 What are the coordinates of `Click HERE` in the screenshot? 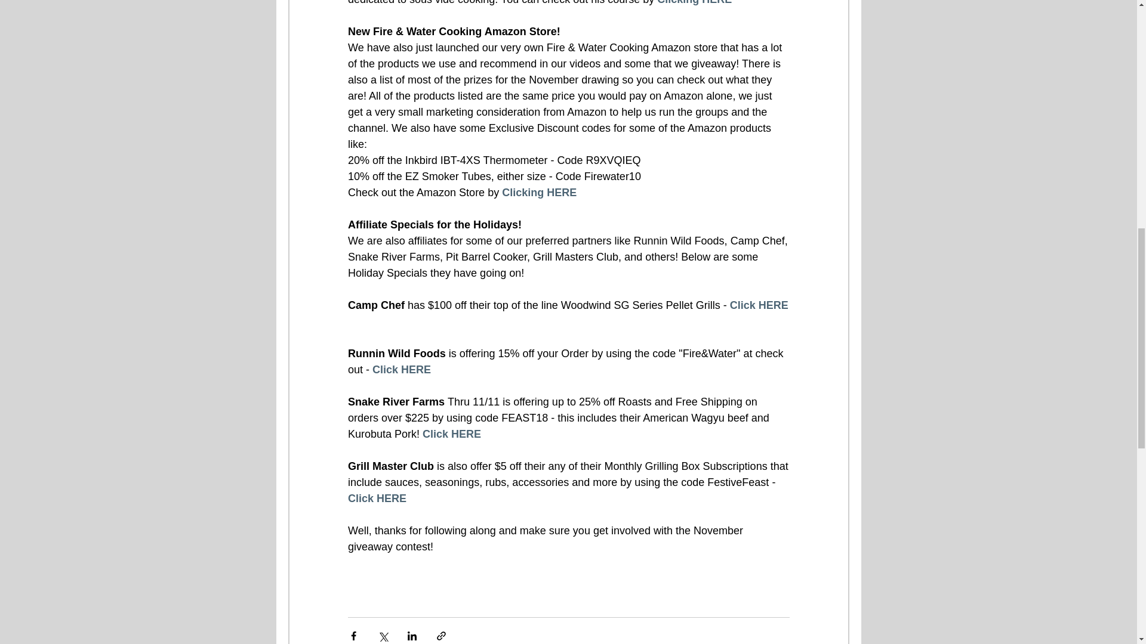 It's located at (376, 499).